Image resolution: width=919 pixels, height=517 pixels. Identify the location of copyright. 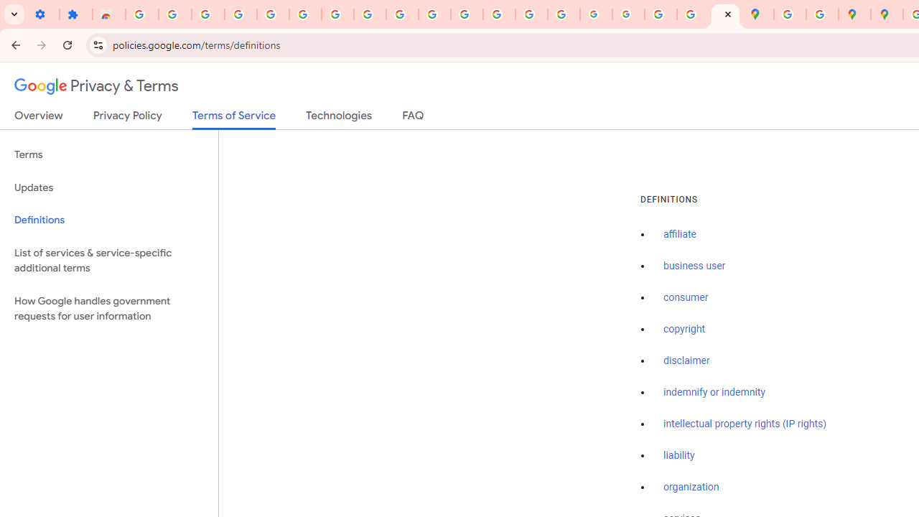
(684, 330).